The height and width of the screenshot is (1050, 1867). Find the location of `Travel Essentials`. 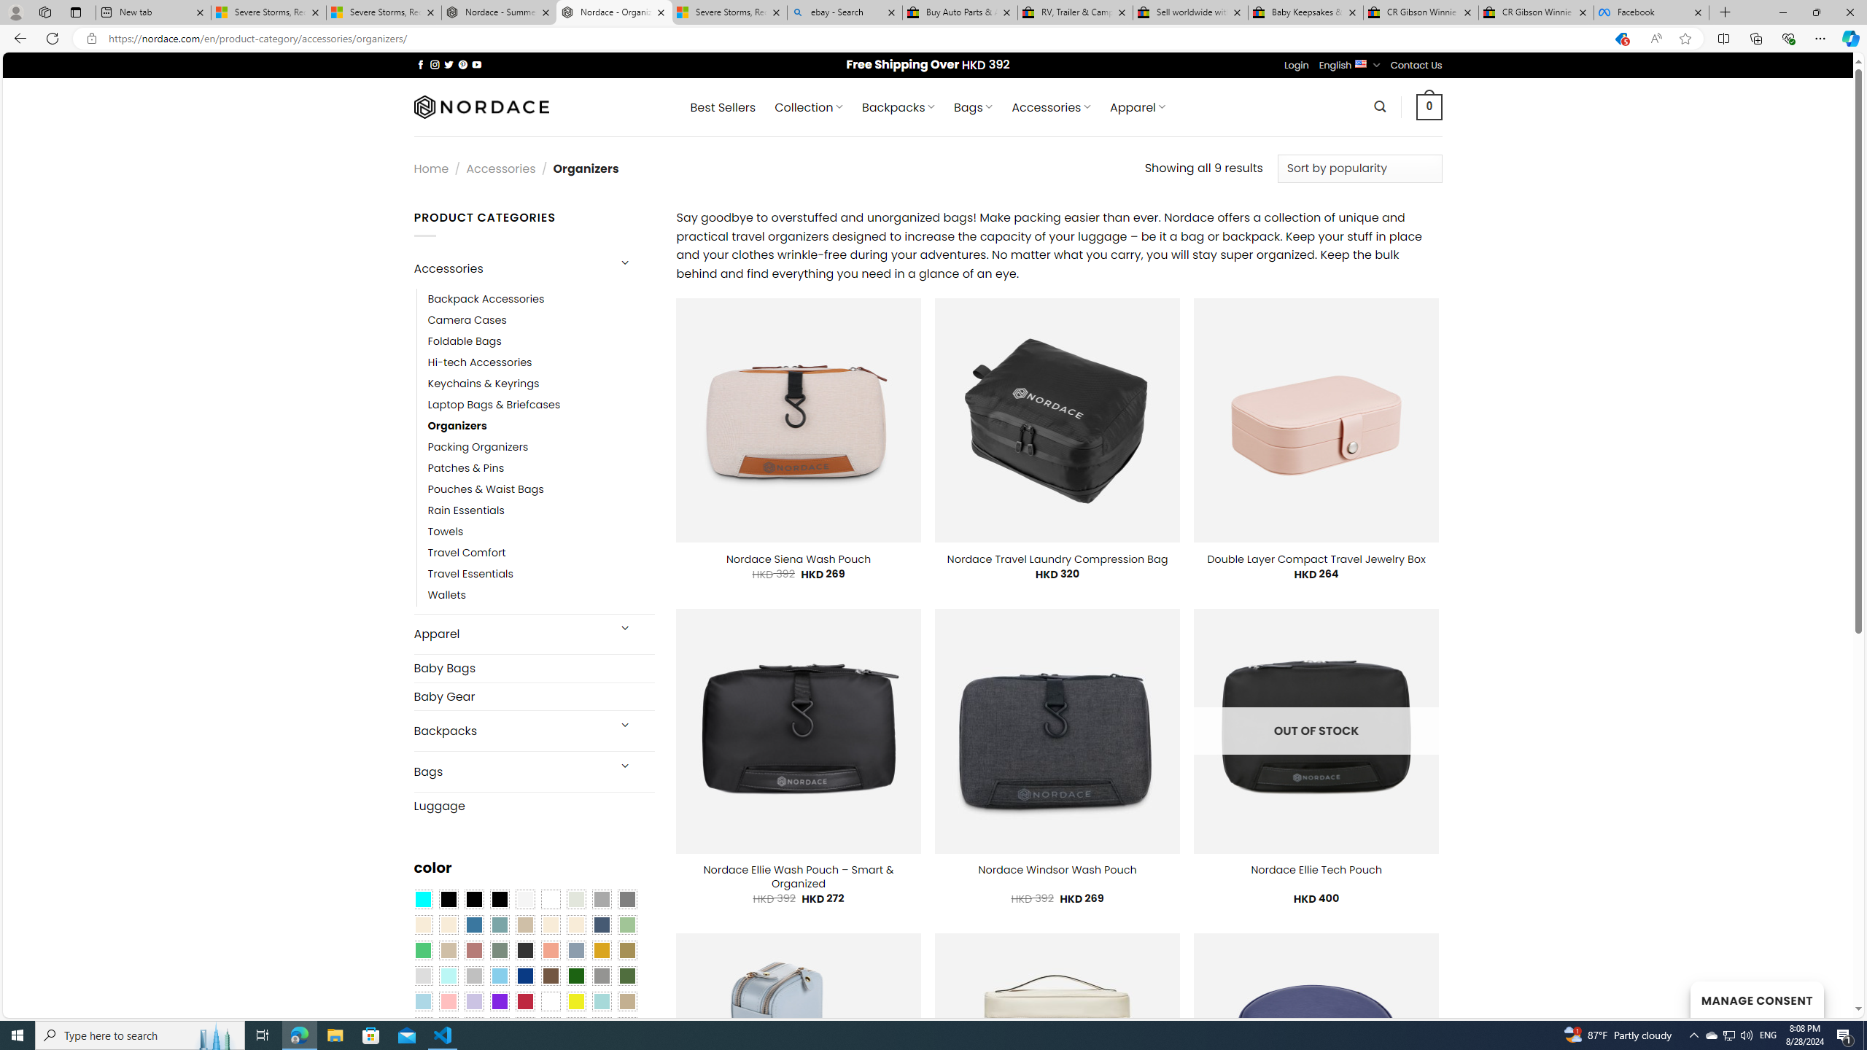

Travel Essentials is located at coordinates (470, 575).